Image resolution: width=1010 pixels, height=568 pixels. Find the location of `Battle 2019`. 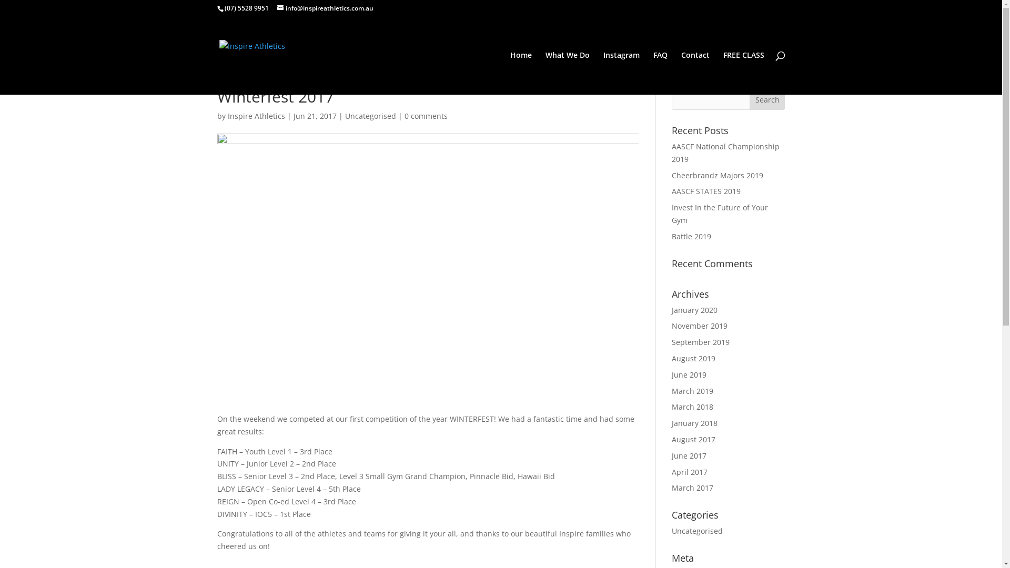

Battle 2019 is located at coordinates (691, 237).